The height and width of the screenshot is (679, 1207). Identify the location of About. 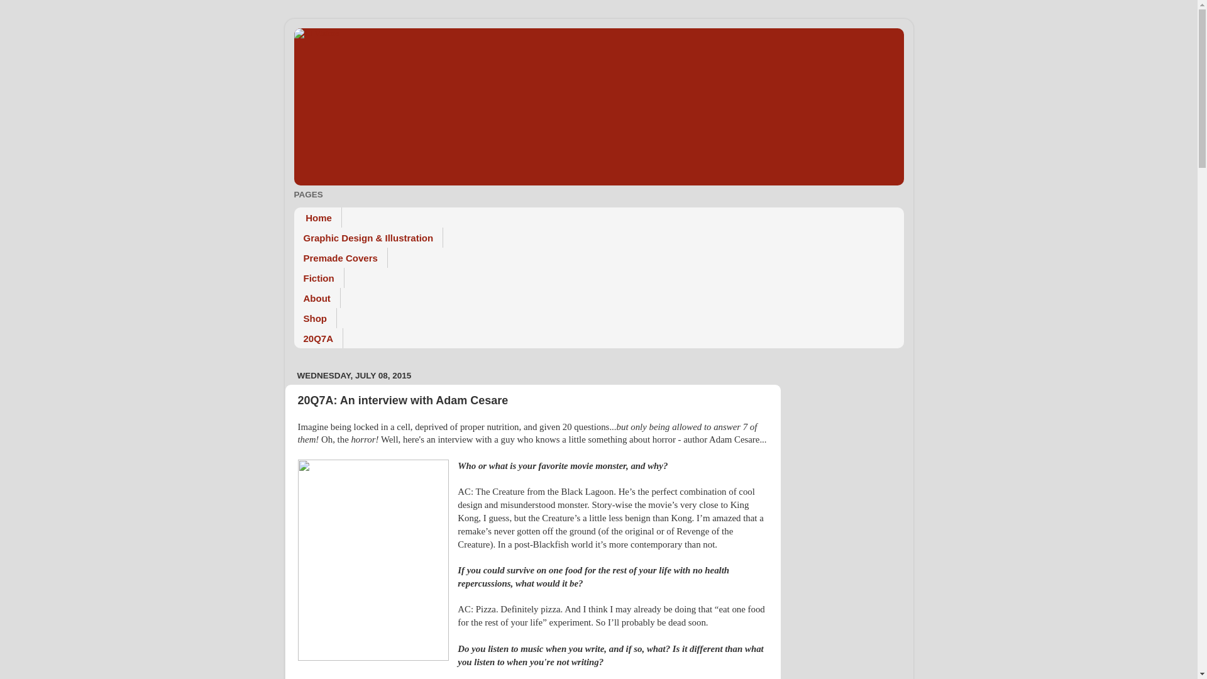
(317, 298).